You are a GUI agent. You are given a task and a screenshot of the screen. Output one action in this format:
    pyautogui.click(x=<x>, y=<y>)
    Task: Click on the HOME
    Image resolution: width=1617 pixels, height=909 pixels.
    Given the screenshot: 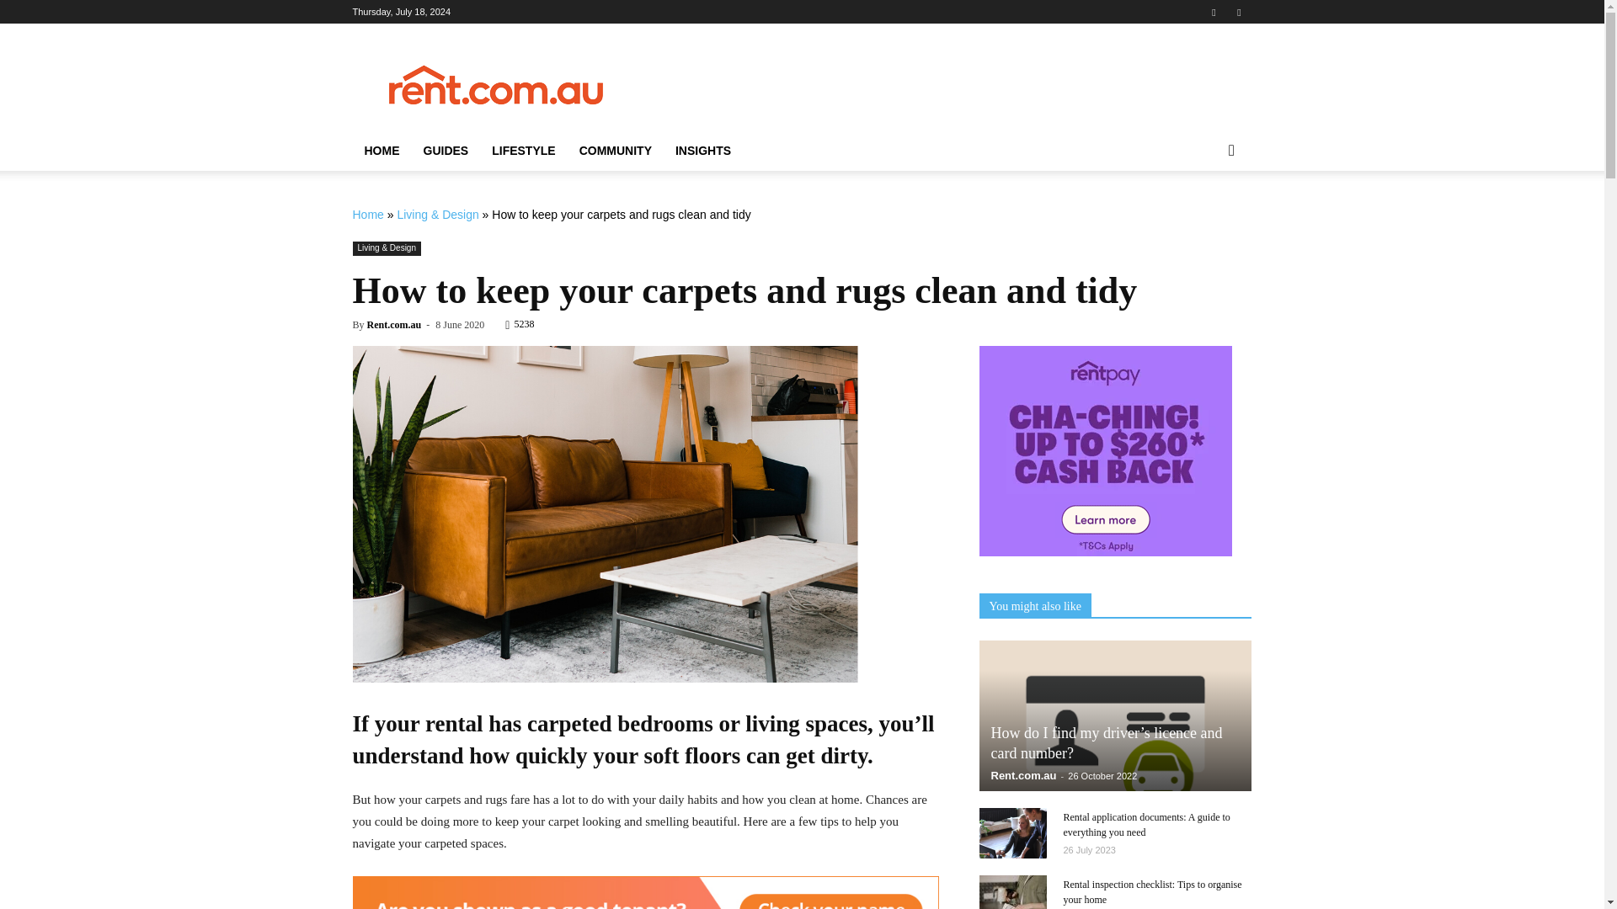 What is the action you would take?
    pyautogui.click(x=381, y=151)
    